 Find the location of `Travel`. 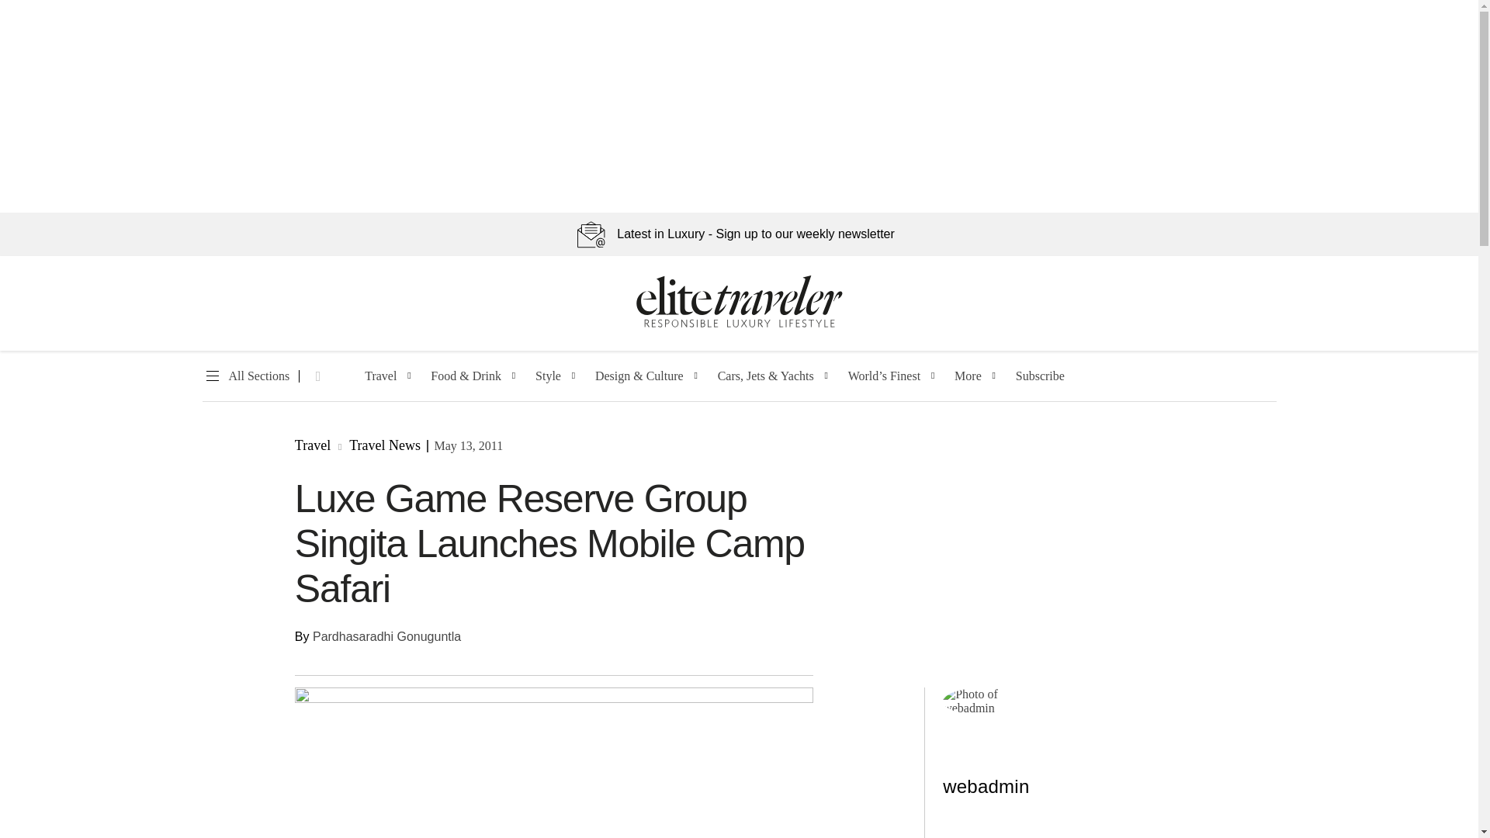

Travel is located at coordinates (380, 376).